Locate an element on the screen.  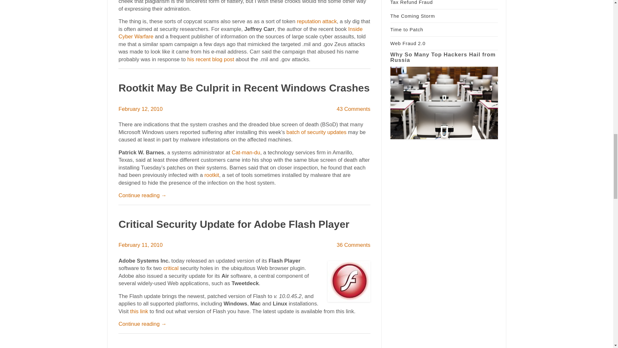
Rootkit May Be Culprit in Recent Windows Crashes is located at coordinates (244, 88).